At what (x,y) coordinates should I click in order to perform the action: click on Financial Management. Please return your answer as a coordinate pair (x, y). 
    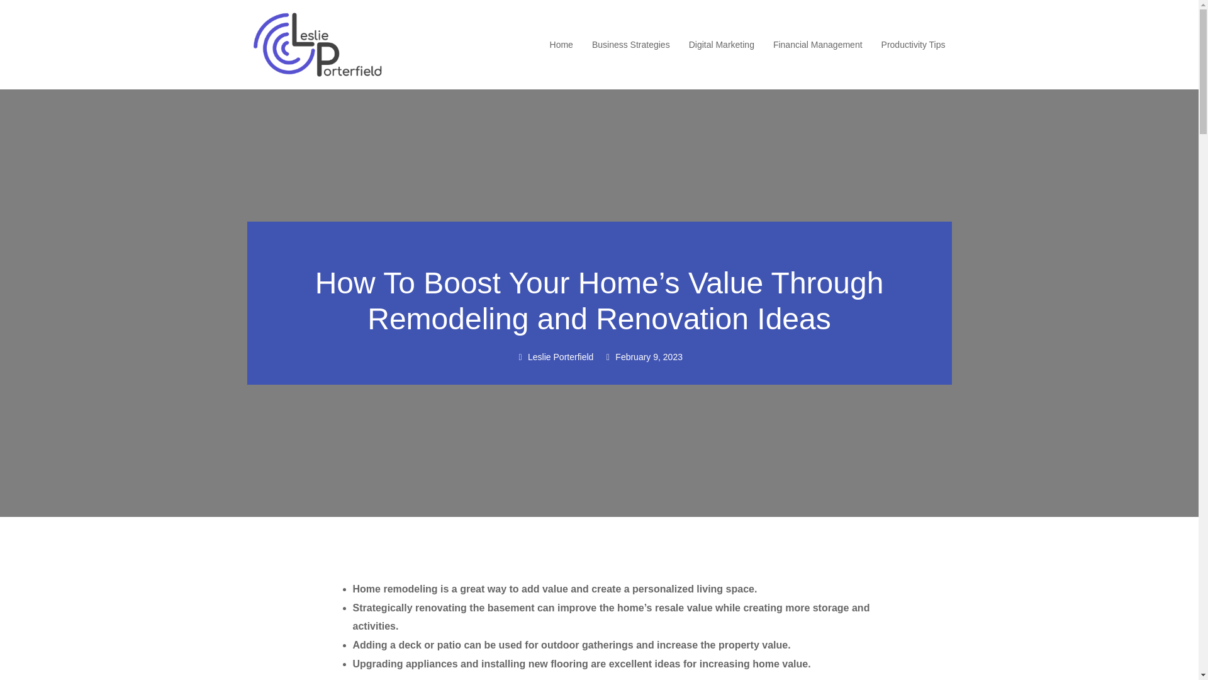
    Looking at the image, I should click on (817, 45).